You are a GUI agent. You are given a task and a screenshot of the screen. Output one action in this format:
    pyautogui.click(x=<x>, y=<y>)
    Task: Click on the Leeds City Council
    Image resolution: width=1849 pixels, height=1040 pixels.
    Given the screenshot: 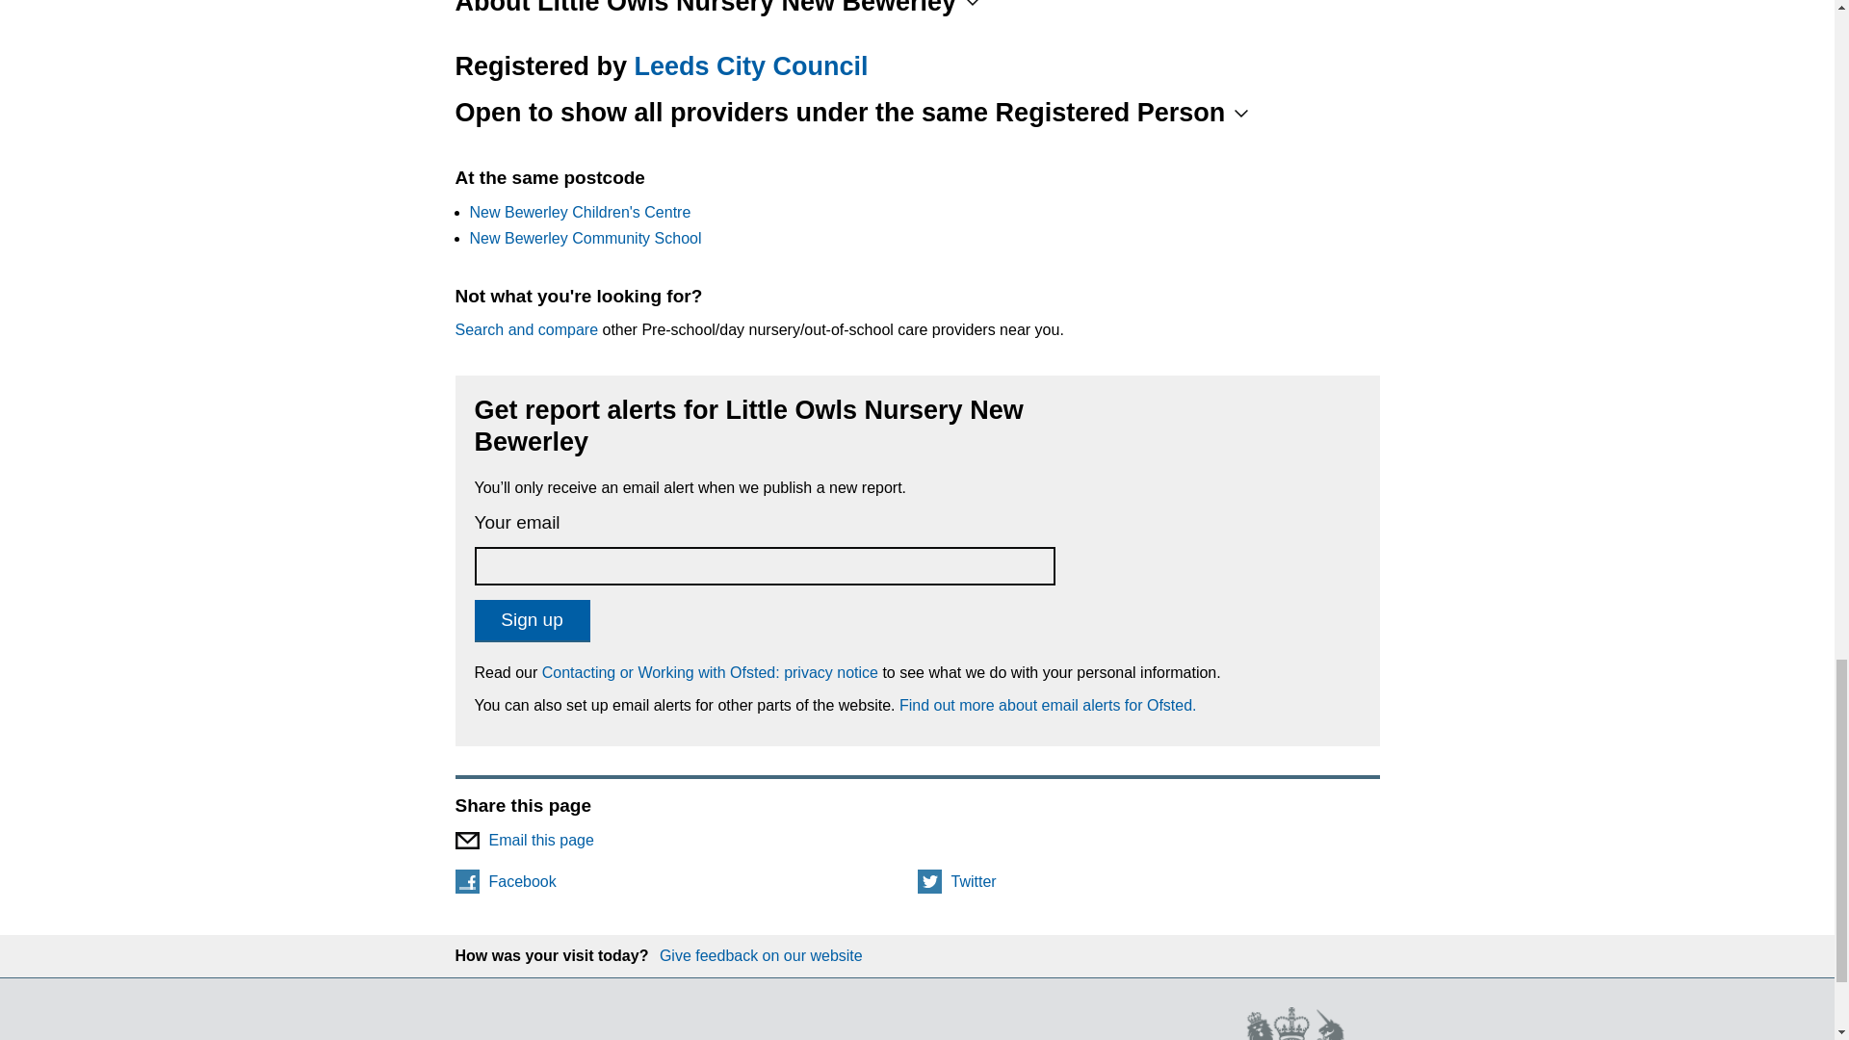 What is the action you would take?
    pyautogui.click(x=751, y=66)
    